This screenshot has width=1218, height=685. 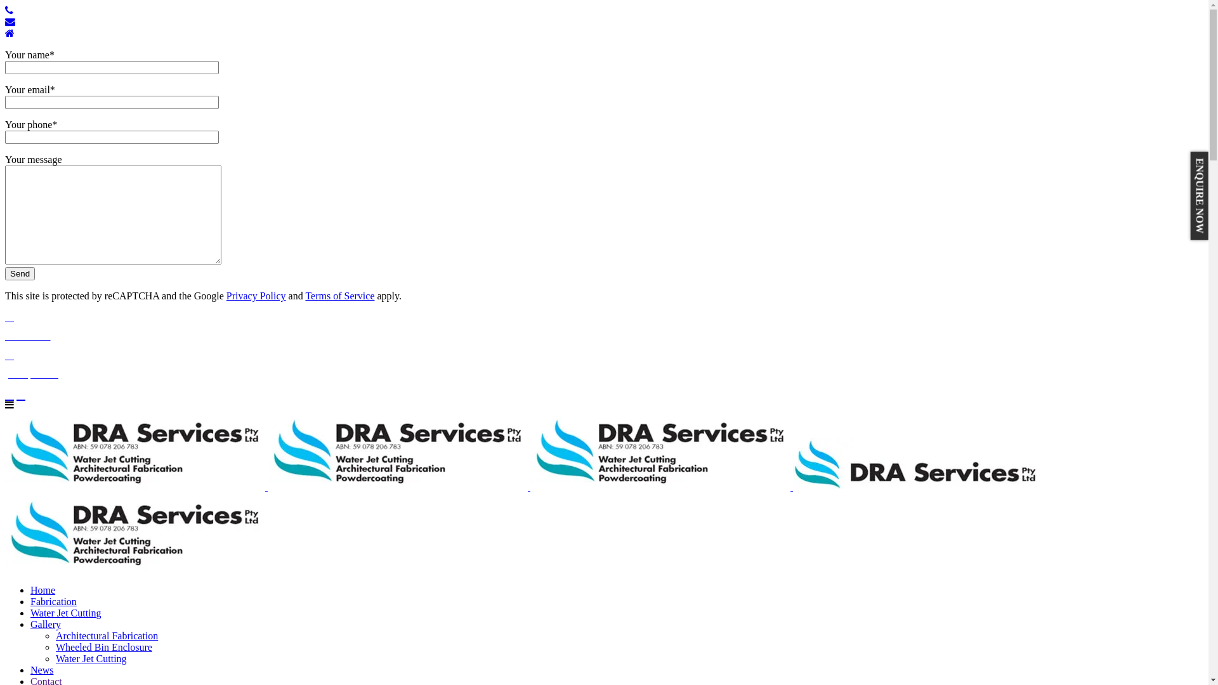 What do you see at coordinates (104, 647) in the screenshot?
I see `Wheeled Bin Enclosure` at bounding box center [104, 647].